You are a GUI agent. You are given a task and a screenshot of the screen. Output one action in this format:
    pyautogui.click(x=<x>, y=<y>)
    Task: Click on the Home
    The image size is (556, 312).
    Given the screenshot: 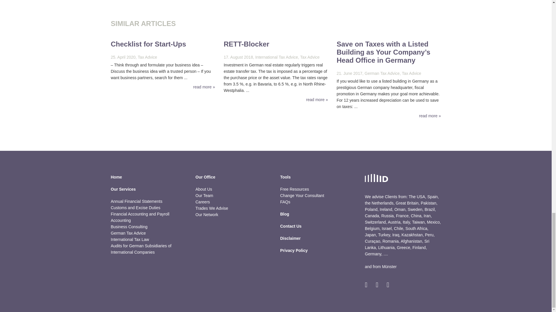 What is the action you would take?
    pyautogui.click(x=149, y=180)
    